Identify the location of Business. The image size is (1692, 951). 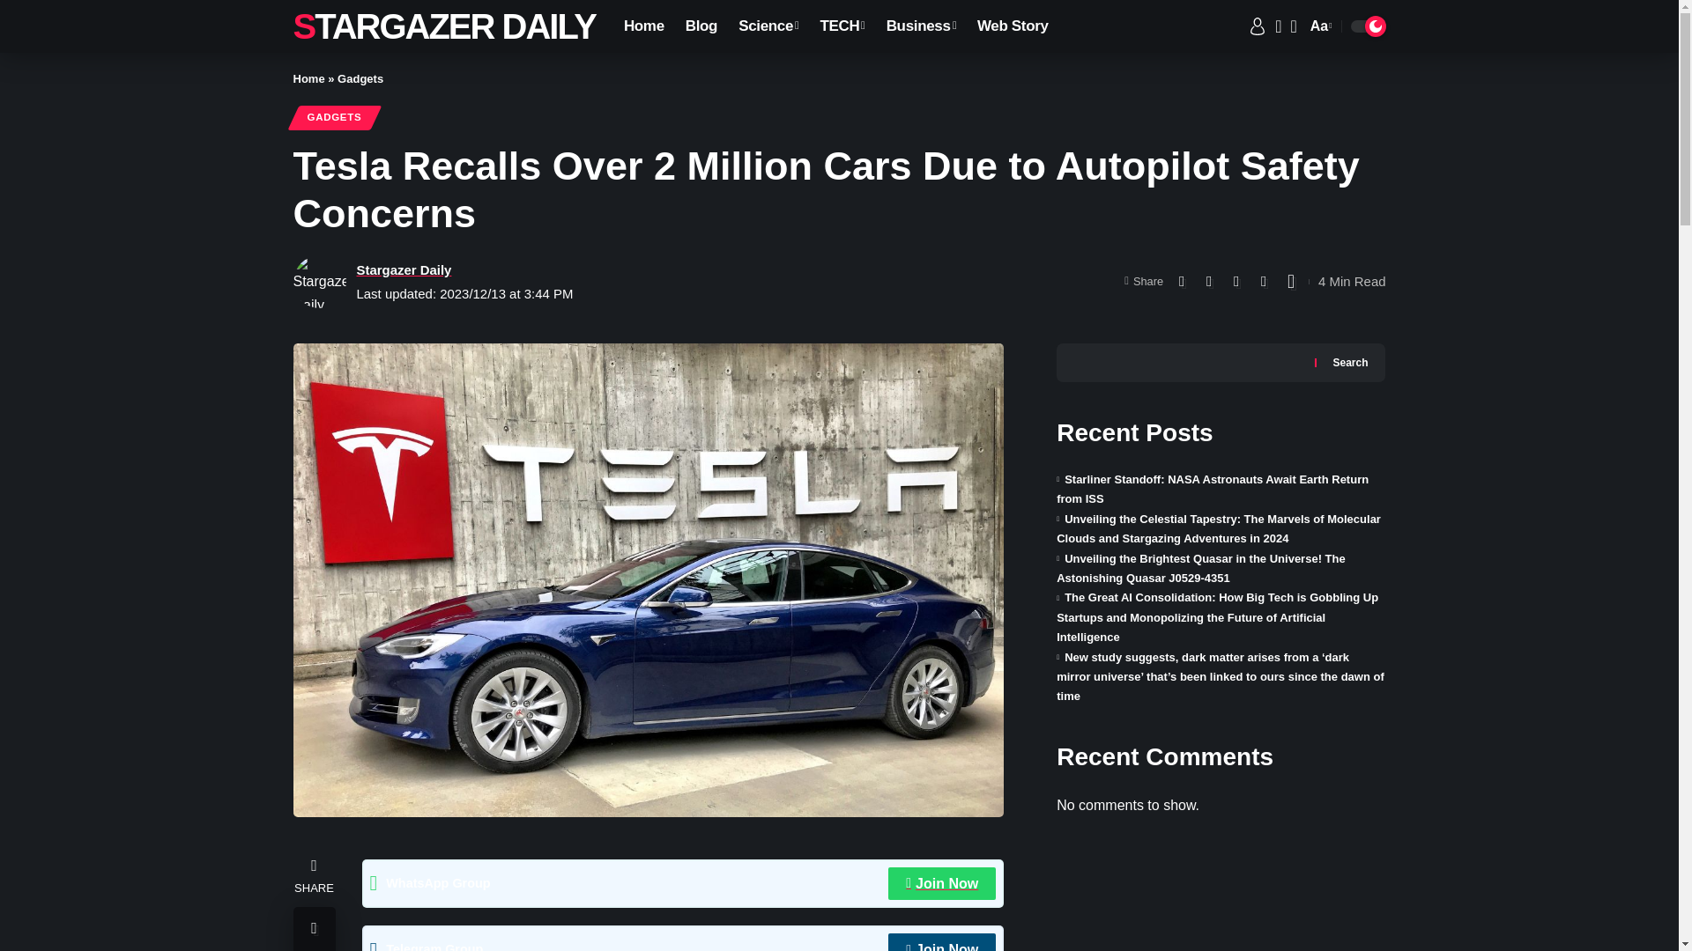
(701, 26).